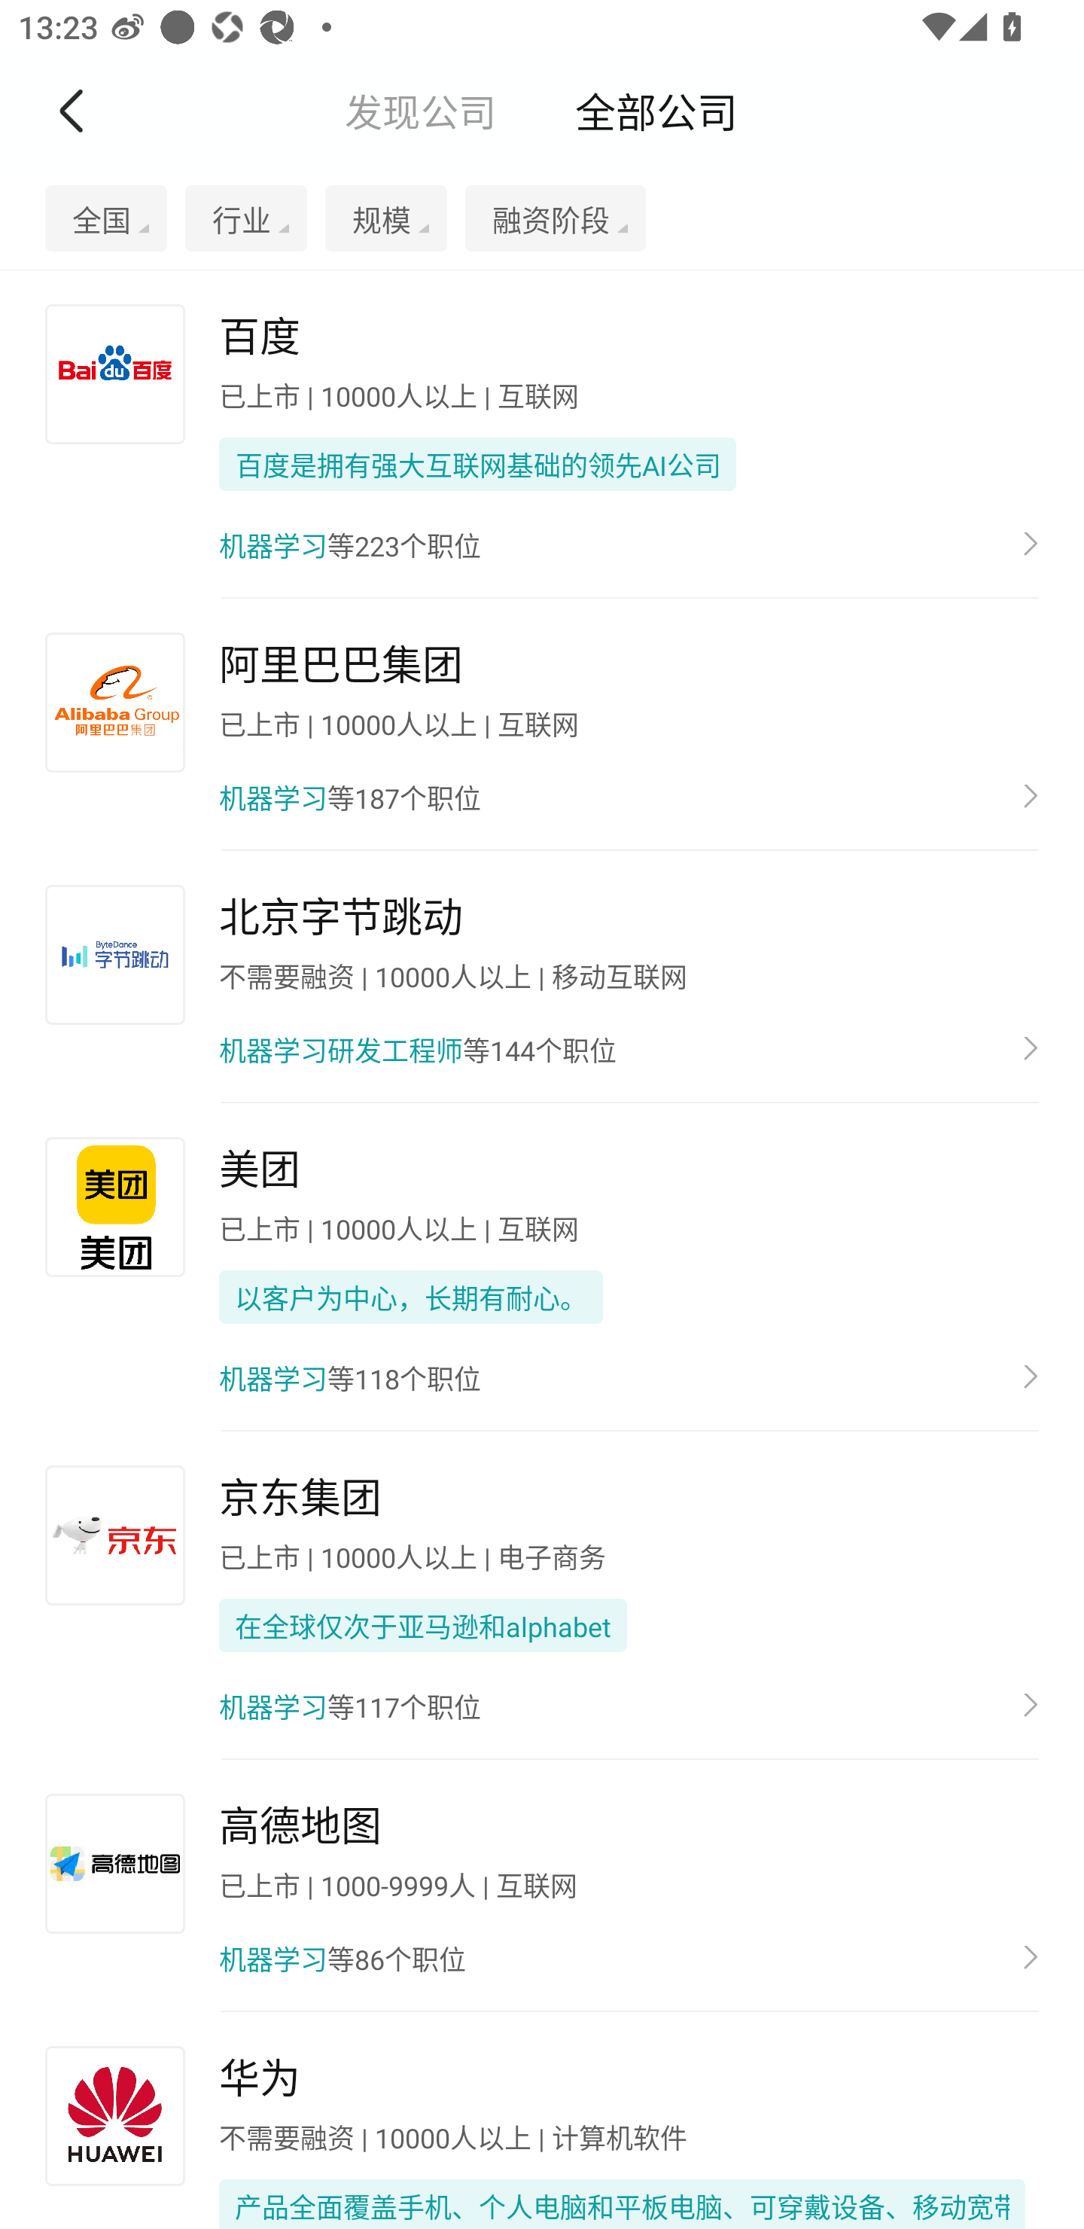  What do you see at coordinates (542, 1267) in the screenshot?
I see `美团 已上市 | 10000人以上 | 互联网 以客户为中心，长期有耐心。 机器学习等118个职位` at bounding box center [542, 1267].